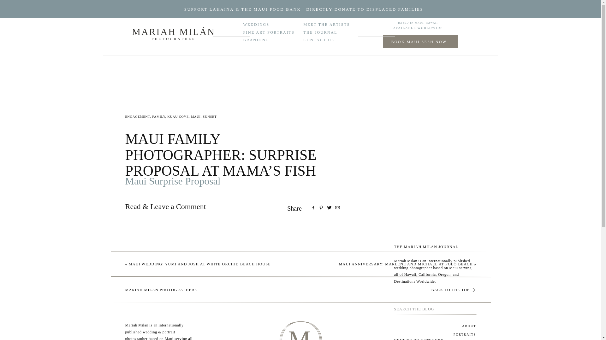 Image resolution: width=606 pixels, height=340 pixels. I want to click on DIRECTLY DONATE TO DISPLACED FAMILIES, so click(364, 9).